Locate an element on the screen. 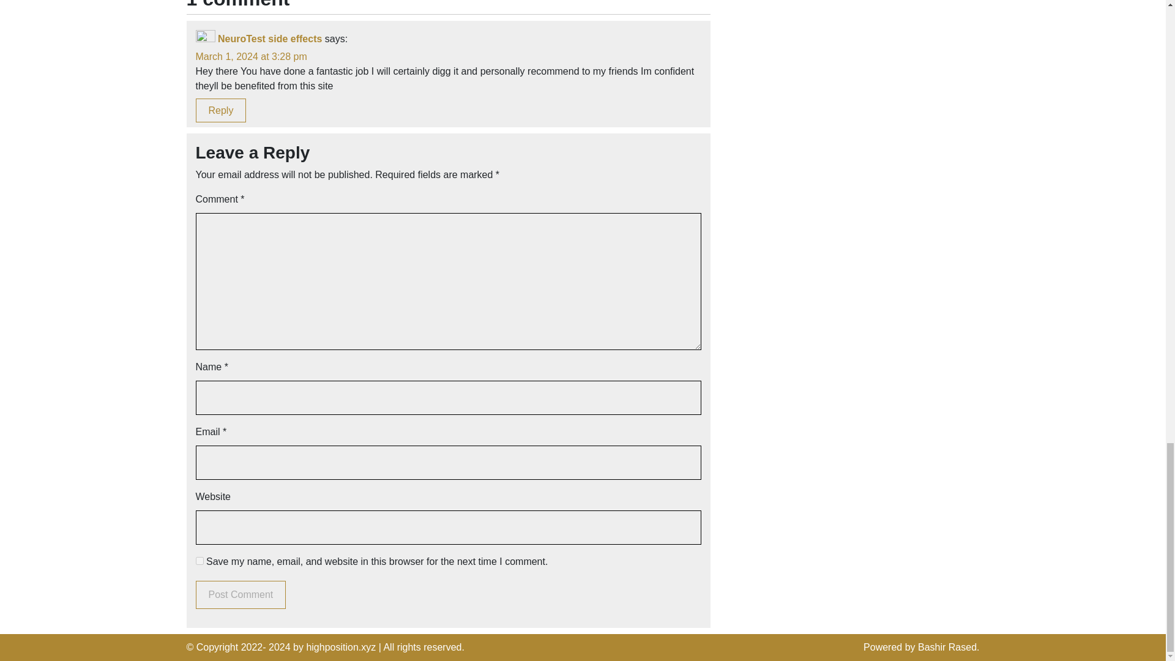 The width and height of the screenshot is (1175, 661). March 1, 2024 at 3:28 pm is located at coordinates (251, 56).